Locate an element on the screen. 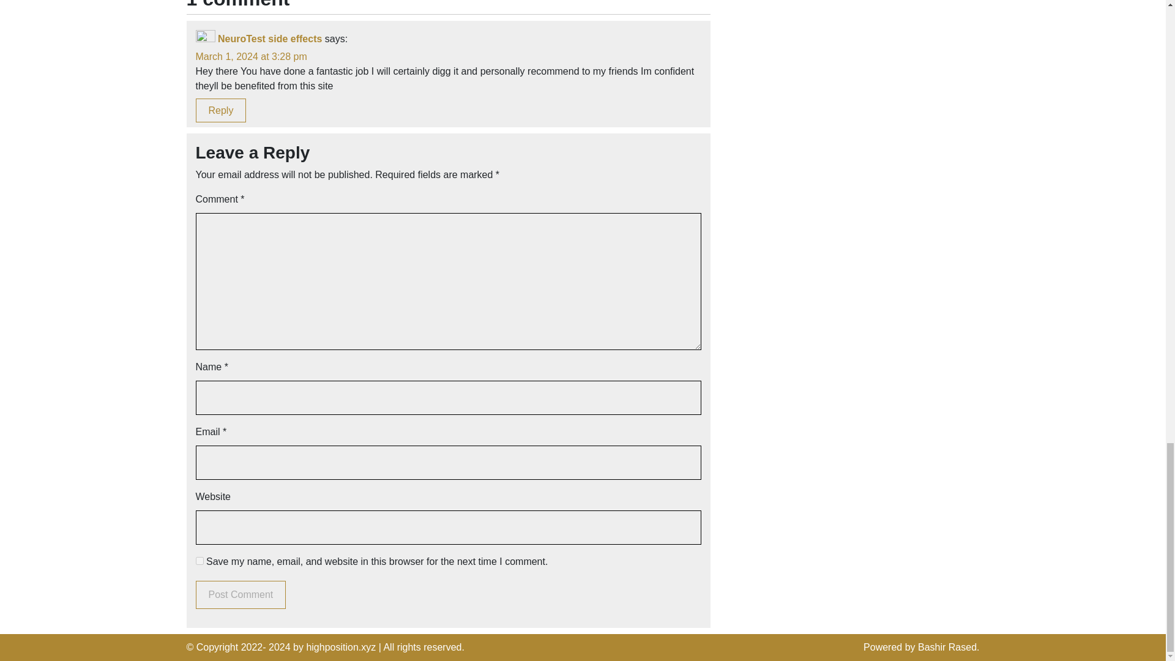 The width and height of the screenshot is (1175, 661). March 1, 2024 at 3:28 pm is located at coordinates (251, 56).